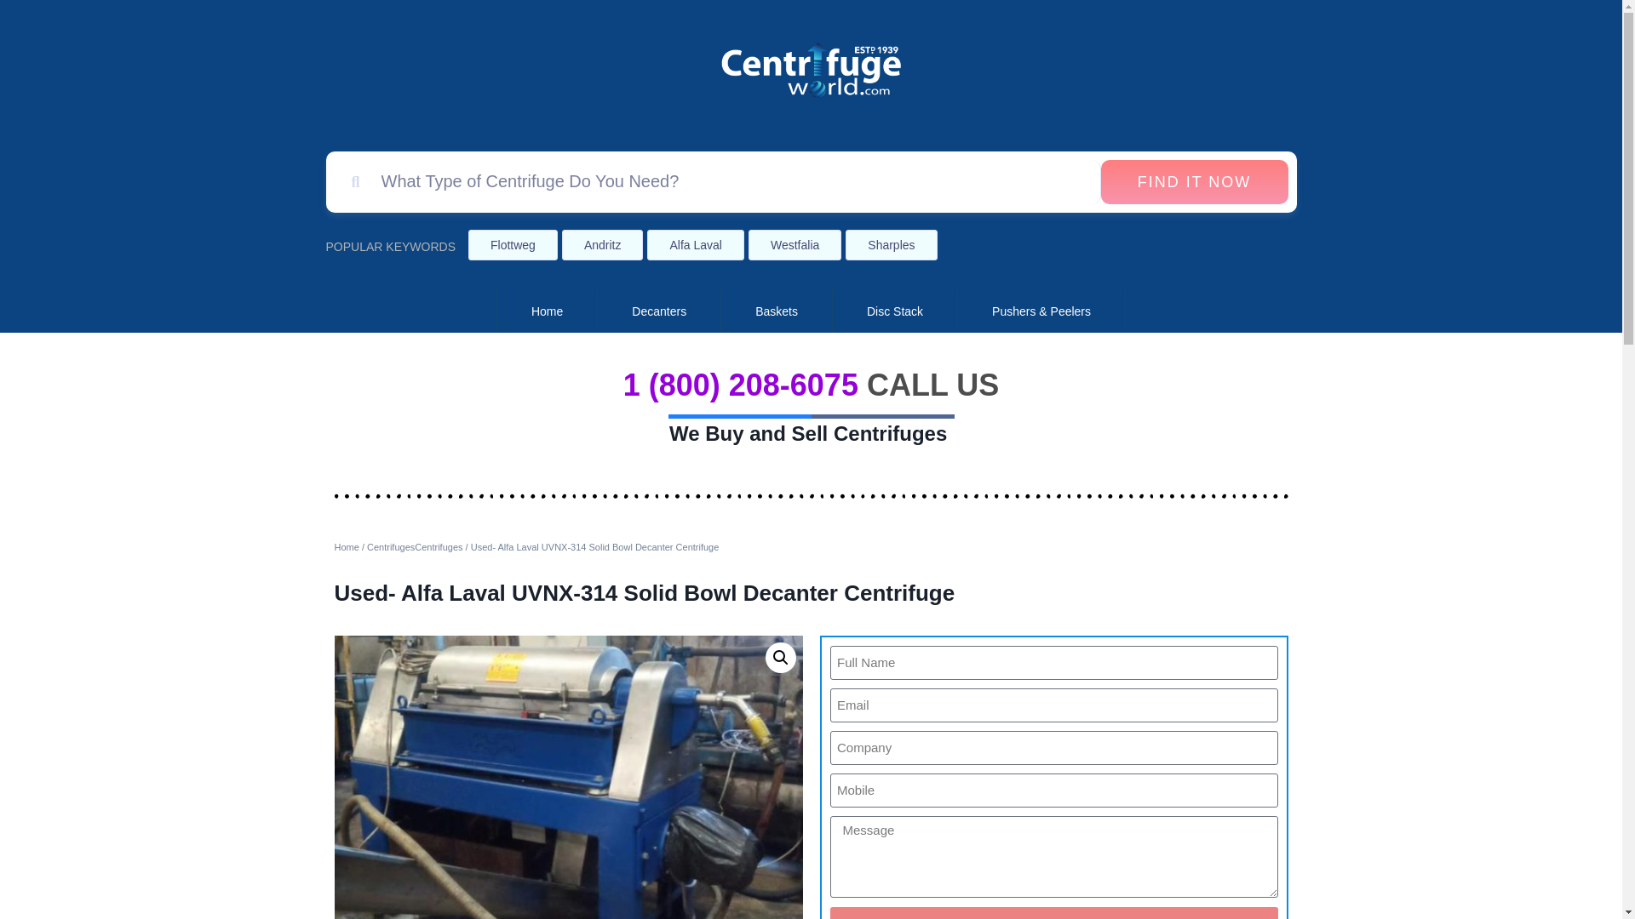 Image resolution: width=1635 pixels, height=919 pixels. Describe the element at coordinates (1053, 912) in the screenshot. I see `Get Quote` at that location.